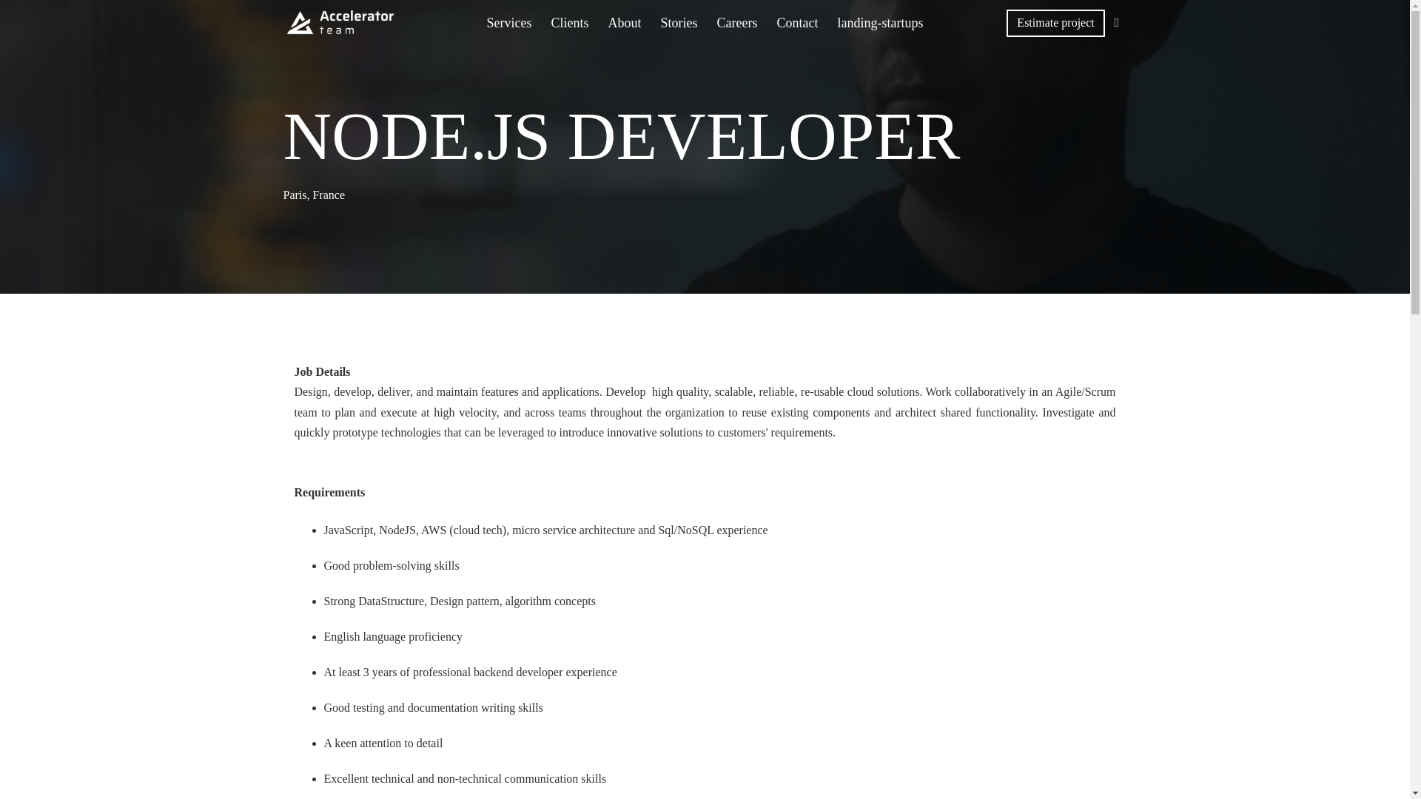  I want to click on landing-startups, so click(880, 22).